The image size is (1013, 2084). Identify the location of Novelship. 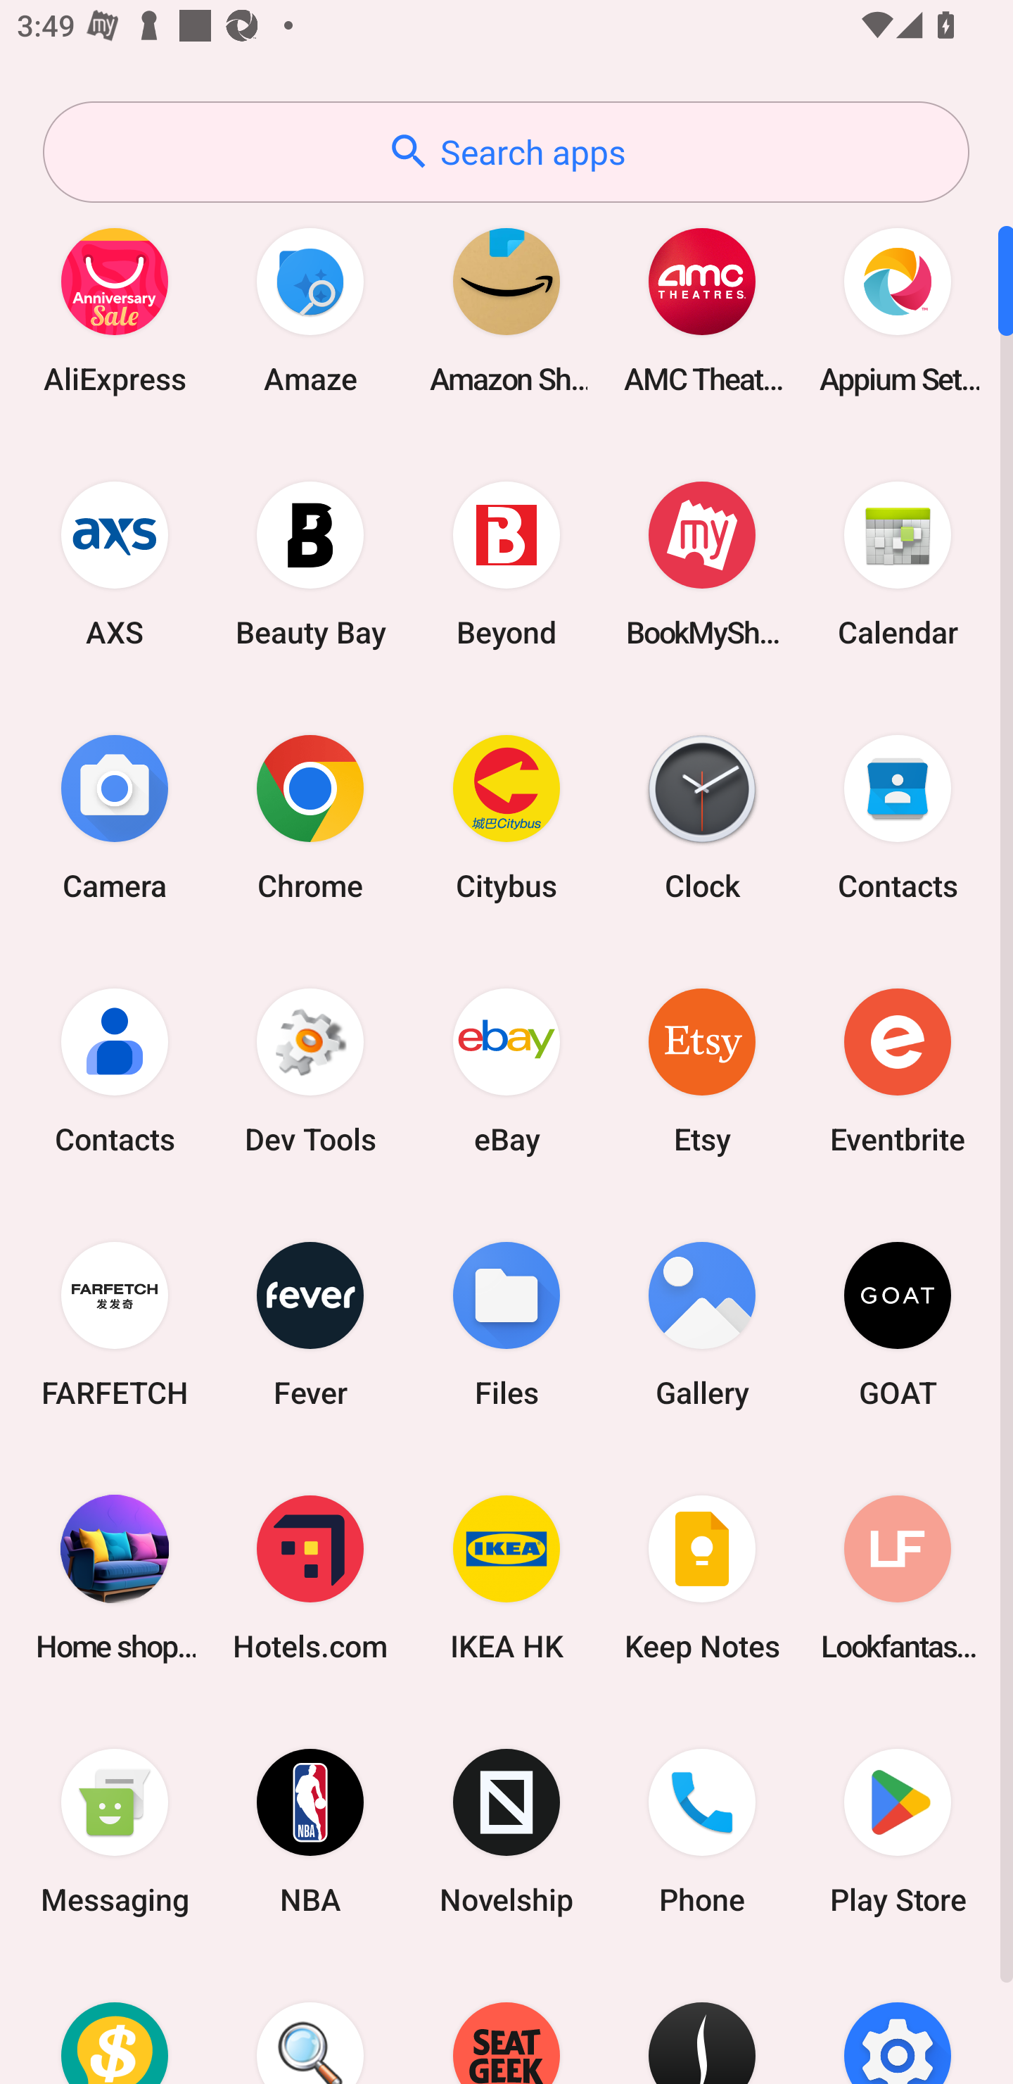
(507, 1832).